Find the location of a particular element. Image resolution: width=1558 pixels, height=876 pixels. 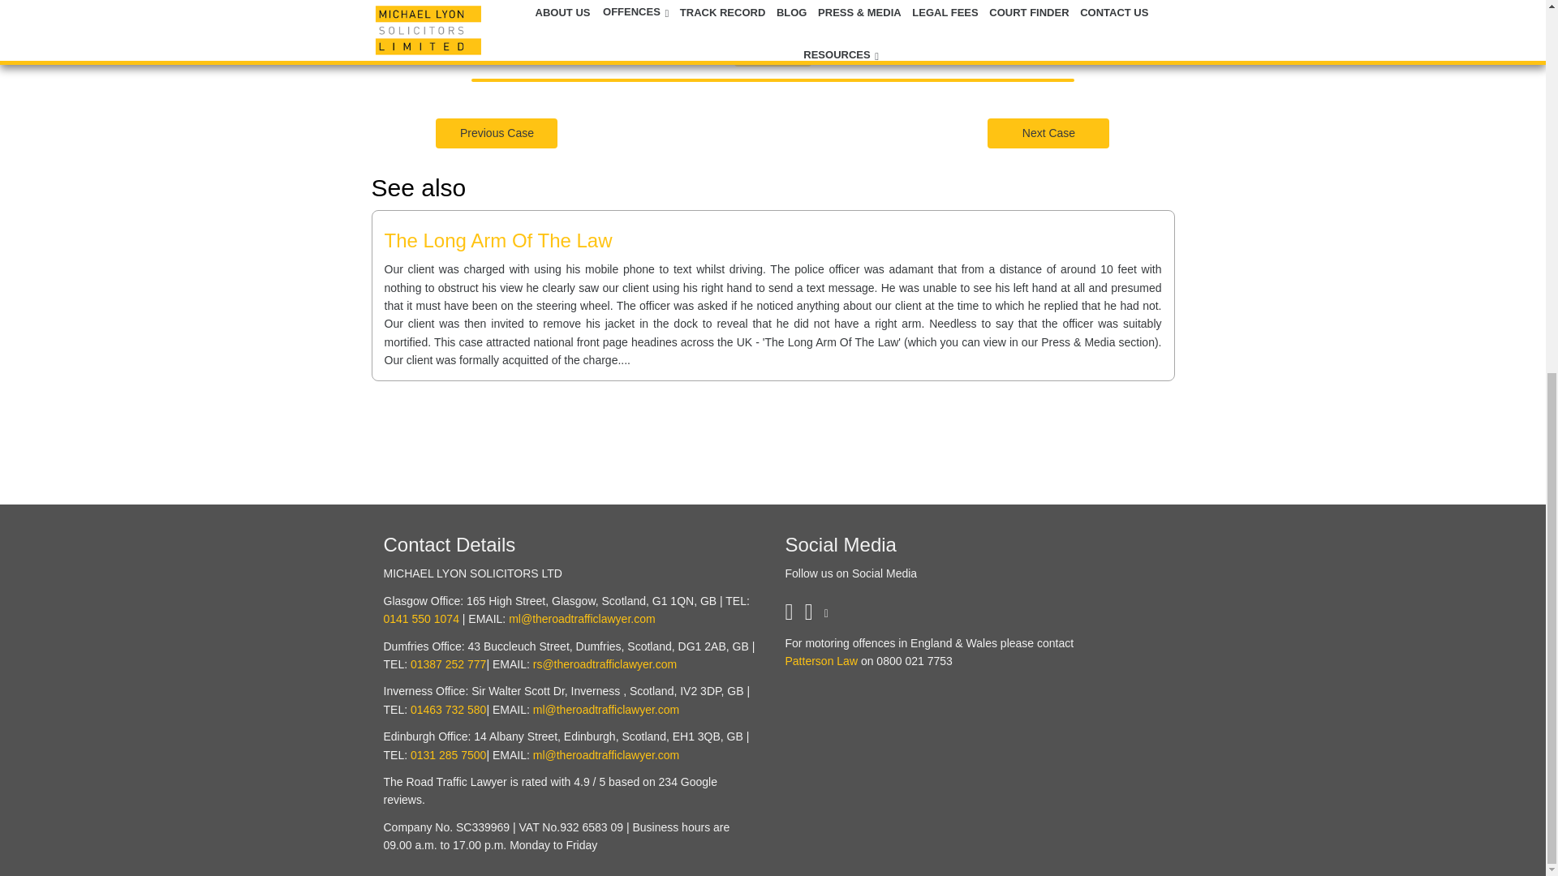

Previous Case is located at coordinates (497, 133).